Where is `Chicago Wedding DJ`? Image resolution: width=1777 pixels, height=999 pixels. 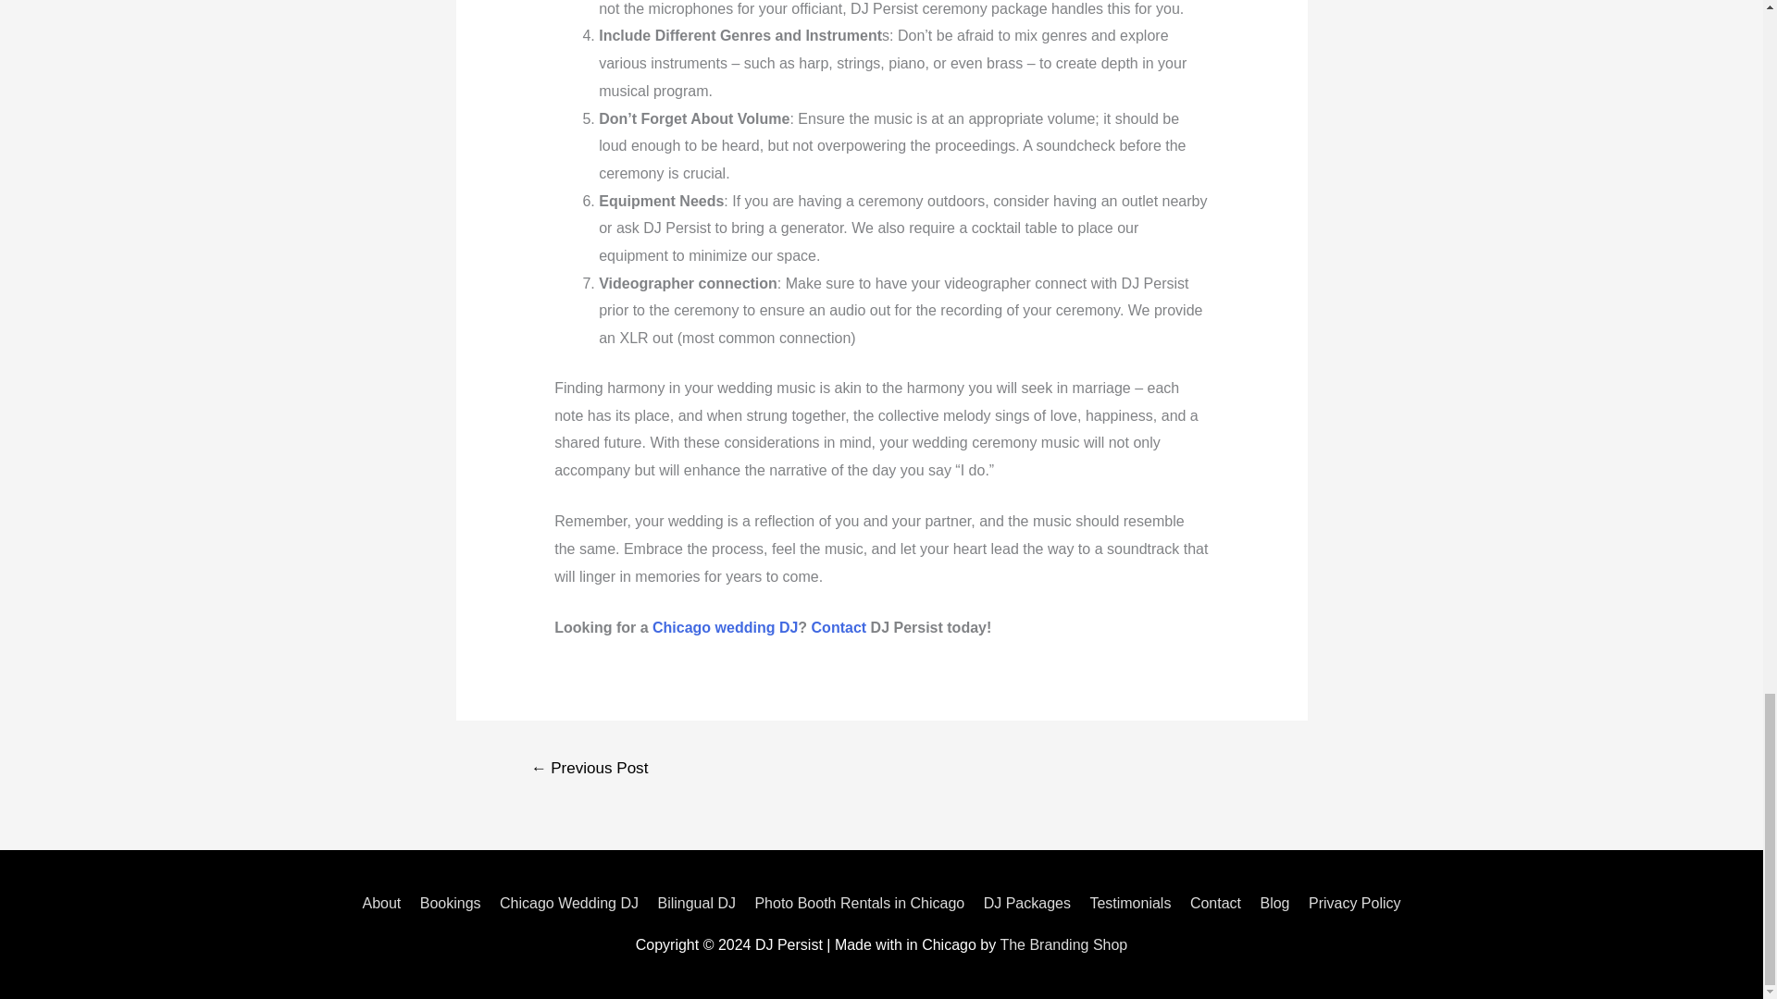 Chicago Wedding DJ is located at coordinates (568, 903).